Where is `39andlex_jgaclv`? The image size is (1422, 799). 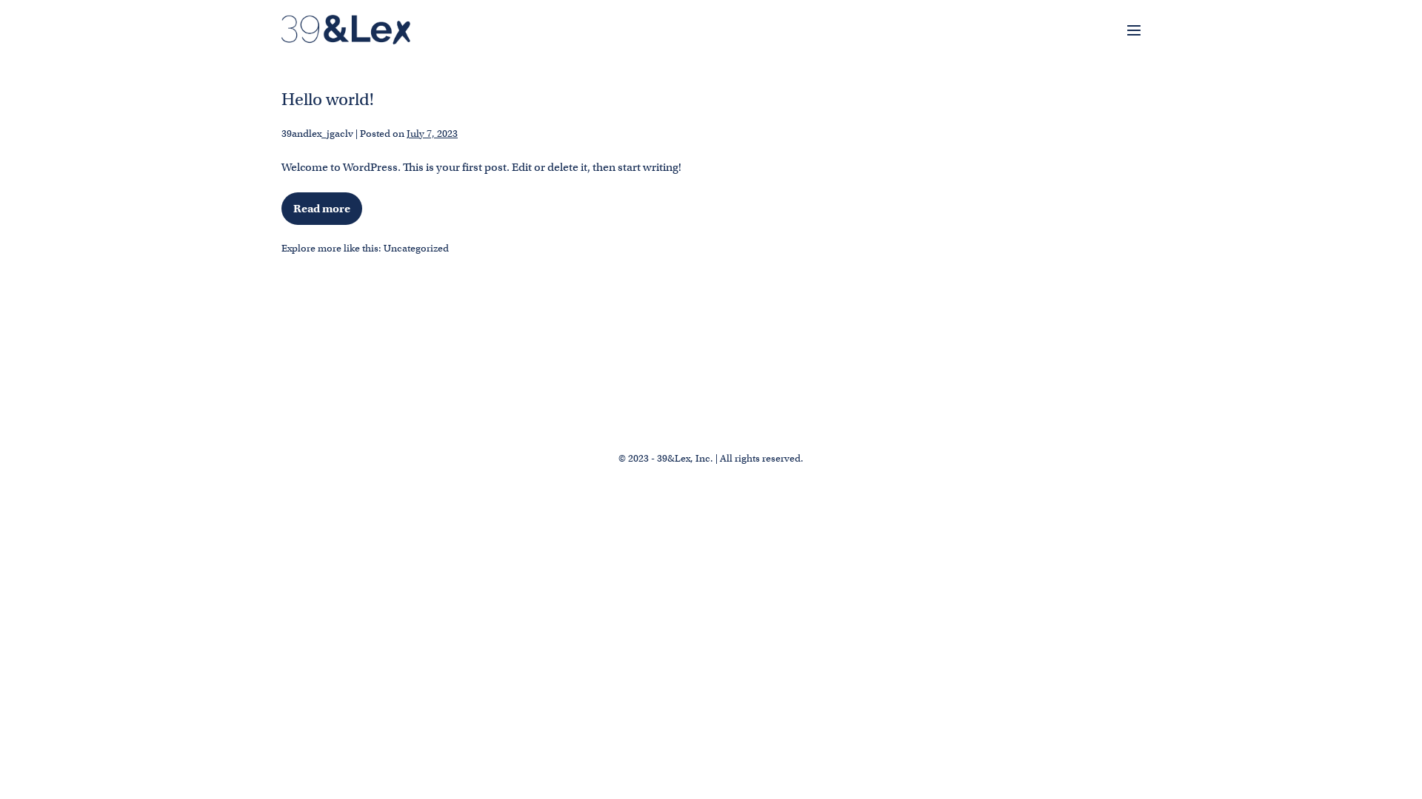 39andlex_jgaclv is located at coordinates (317, 133).